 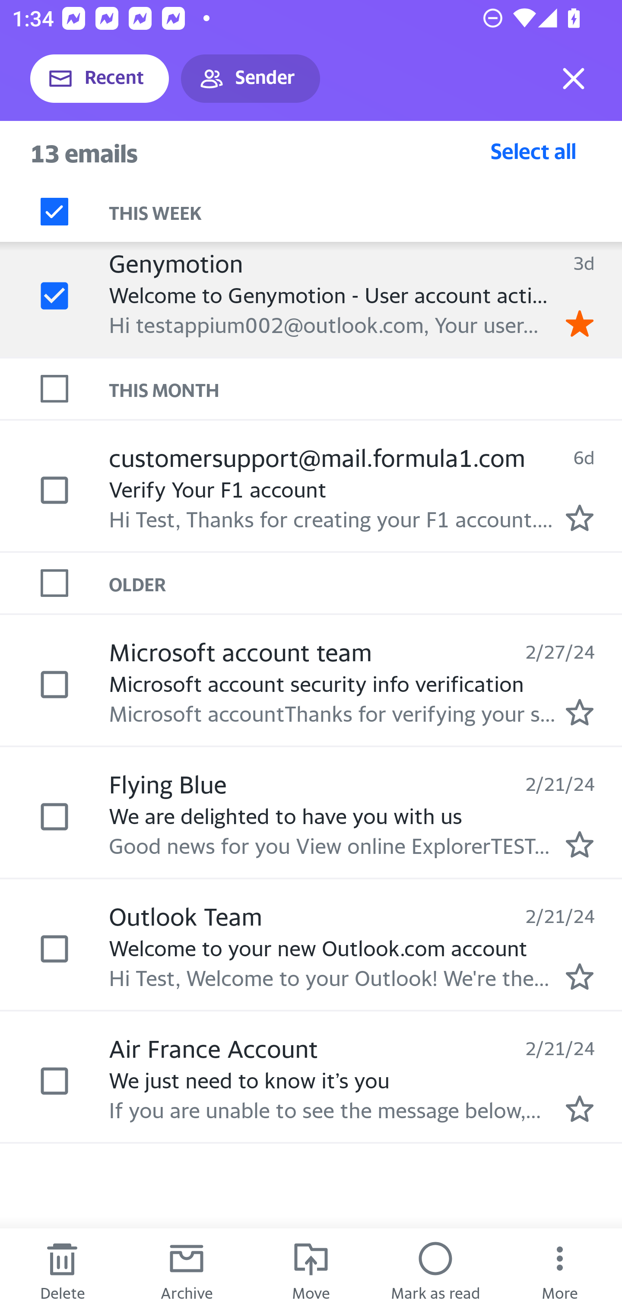 I want to click on Move, so click(x=311, y=1271).